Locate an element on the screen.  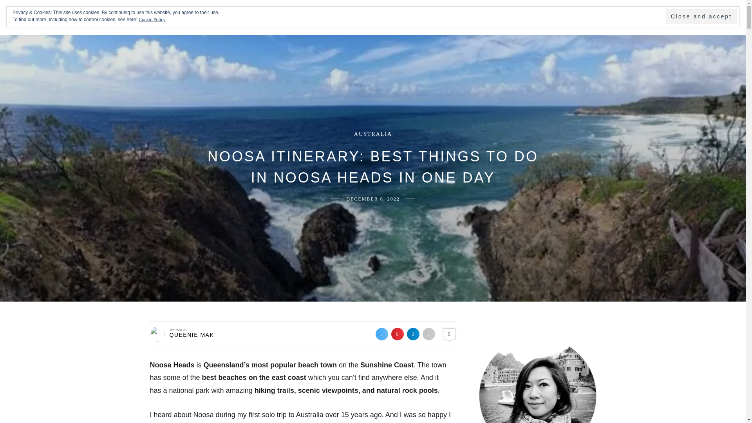
Posts by queenie mak is located at coordinates (191, 334).